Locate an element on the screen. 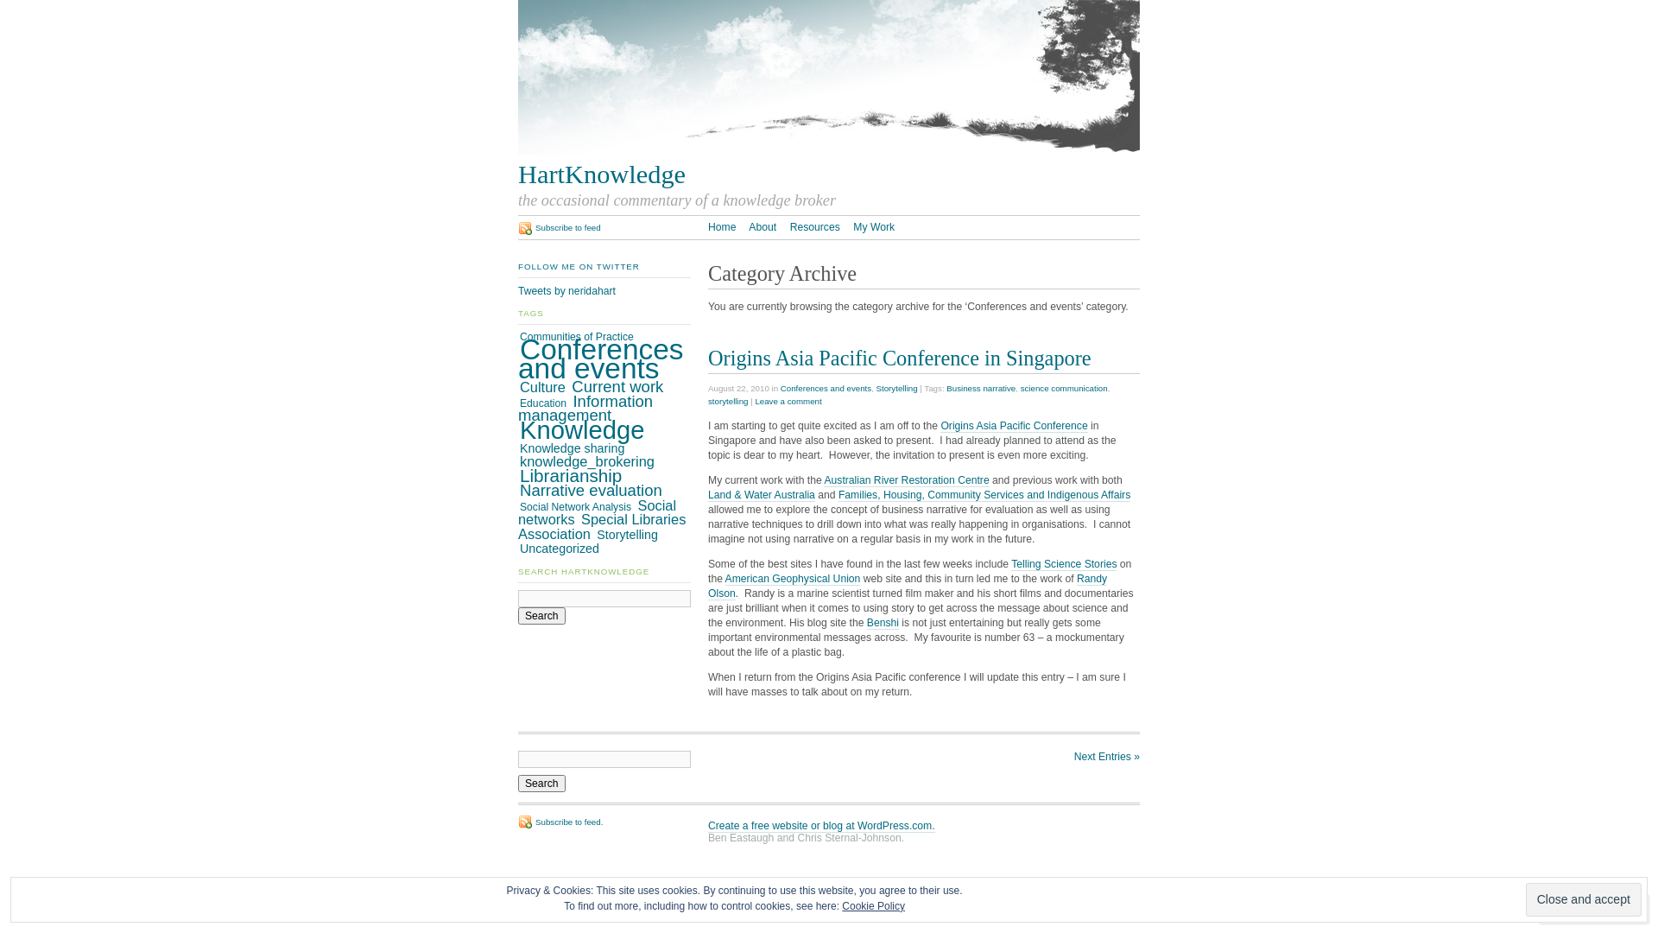 The width and height of the screenshot is (1658, 933). Storytelling is located at coordinates (897, 389).